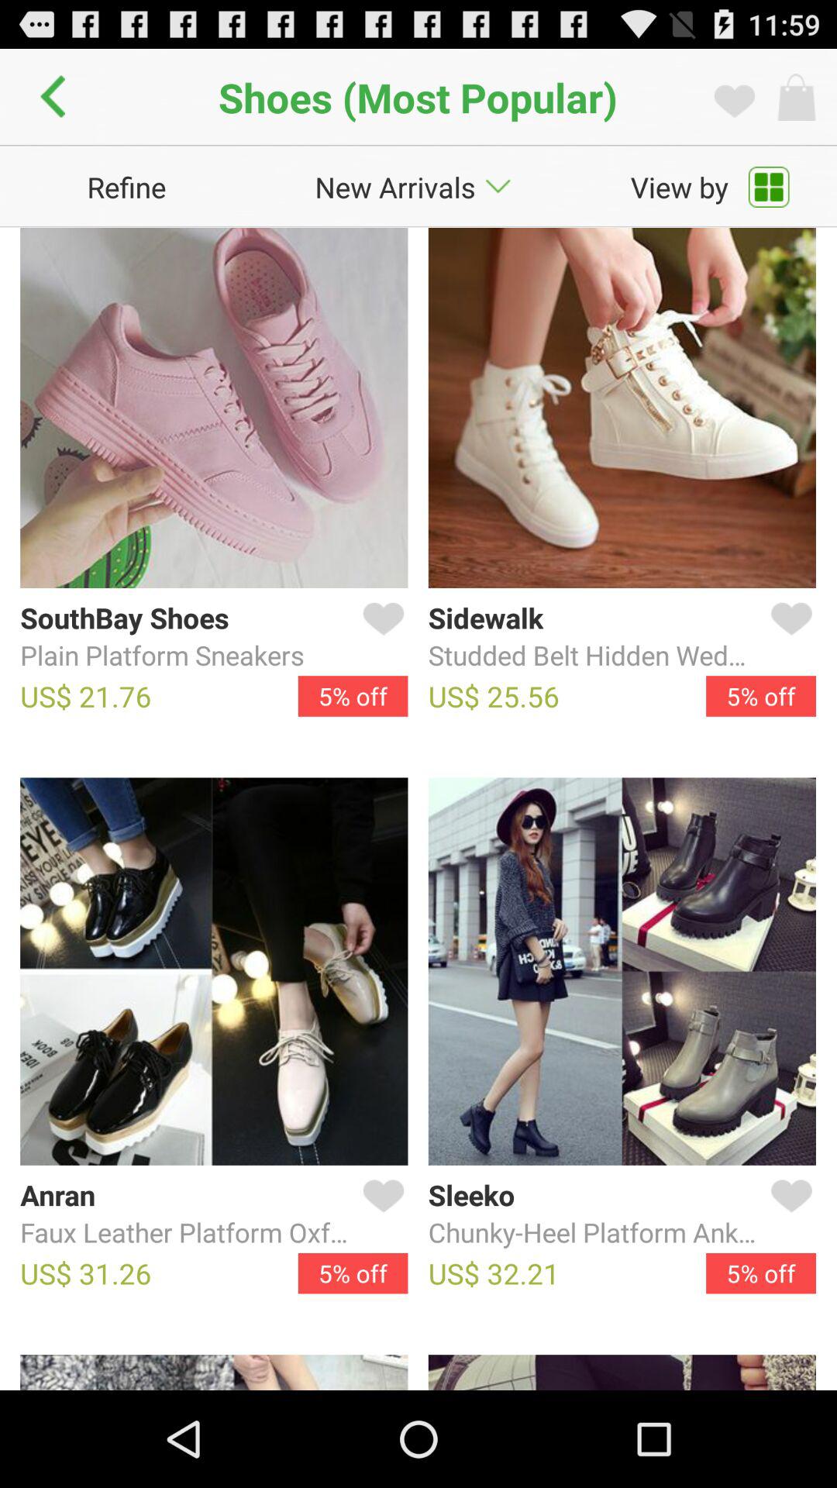 The width and height of the screenshot is (837, 1488). I want to click on add to favorites, so click(380, 637).